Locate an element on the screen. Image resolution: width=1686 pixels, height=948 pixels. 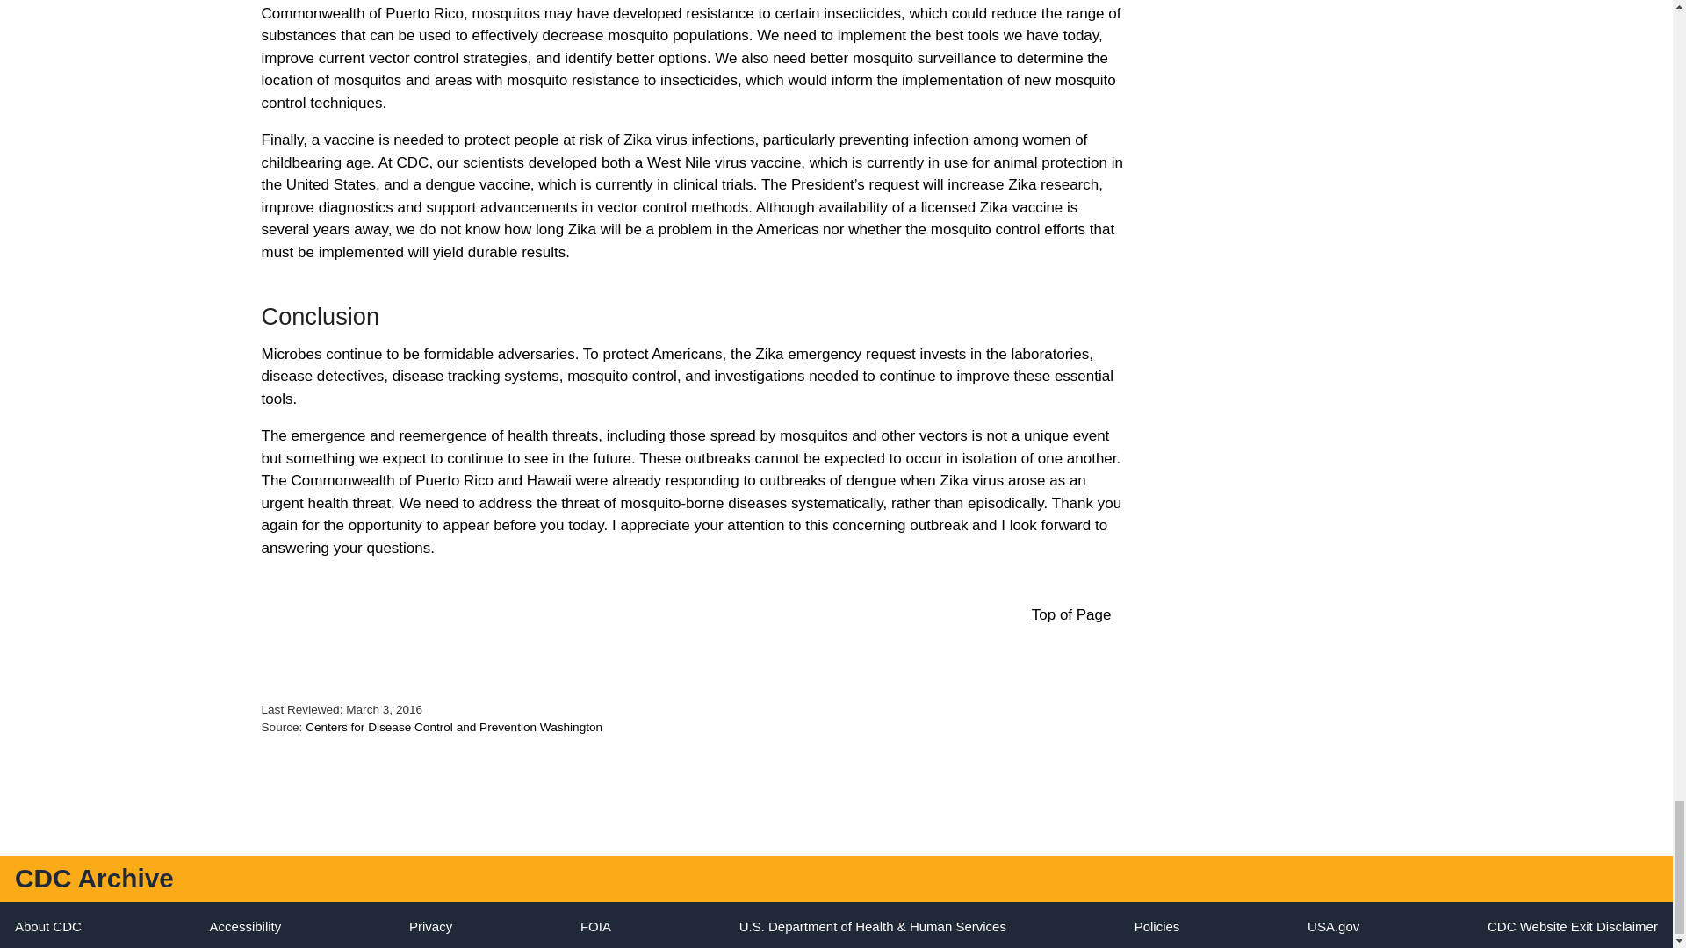
Centers for Disease Control and Prevention Washington is located at coordinates (453, 727).